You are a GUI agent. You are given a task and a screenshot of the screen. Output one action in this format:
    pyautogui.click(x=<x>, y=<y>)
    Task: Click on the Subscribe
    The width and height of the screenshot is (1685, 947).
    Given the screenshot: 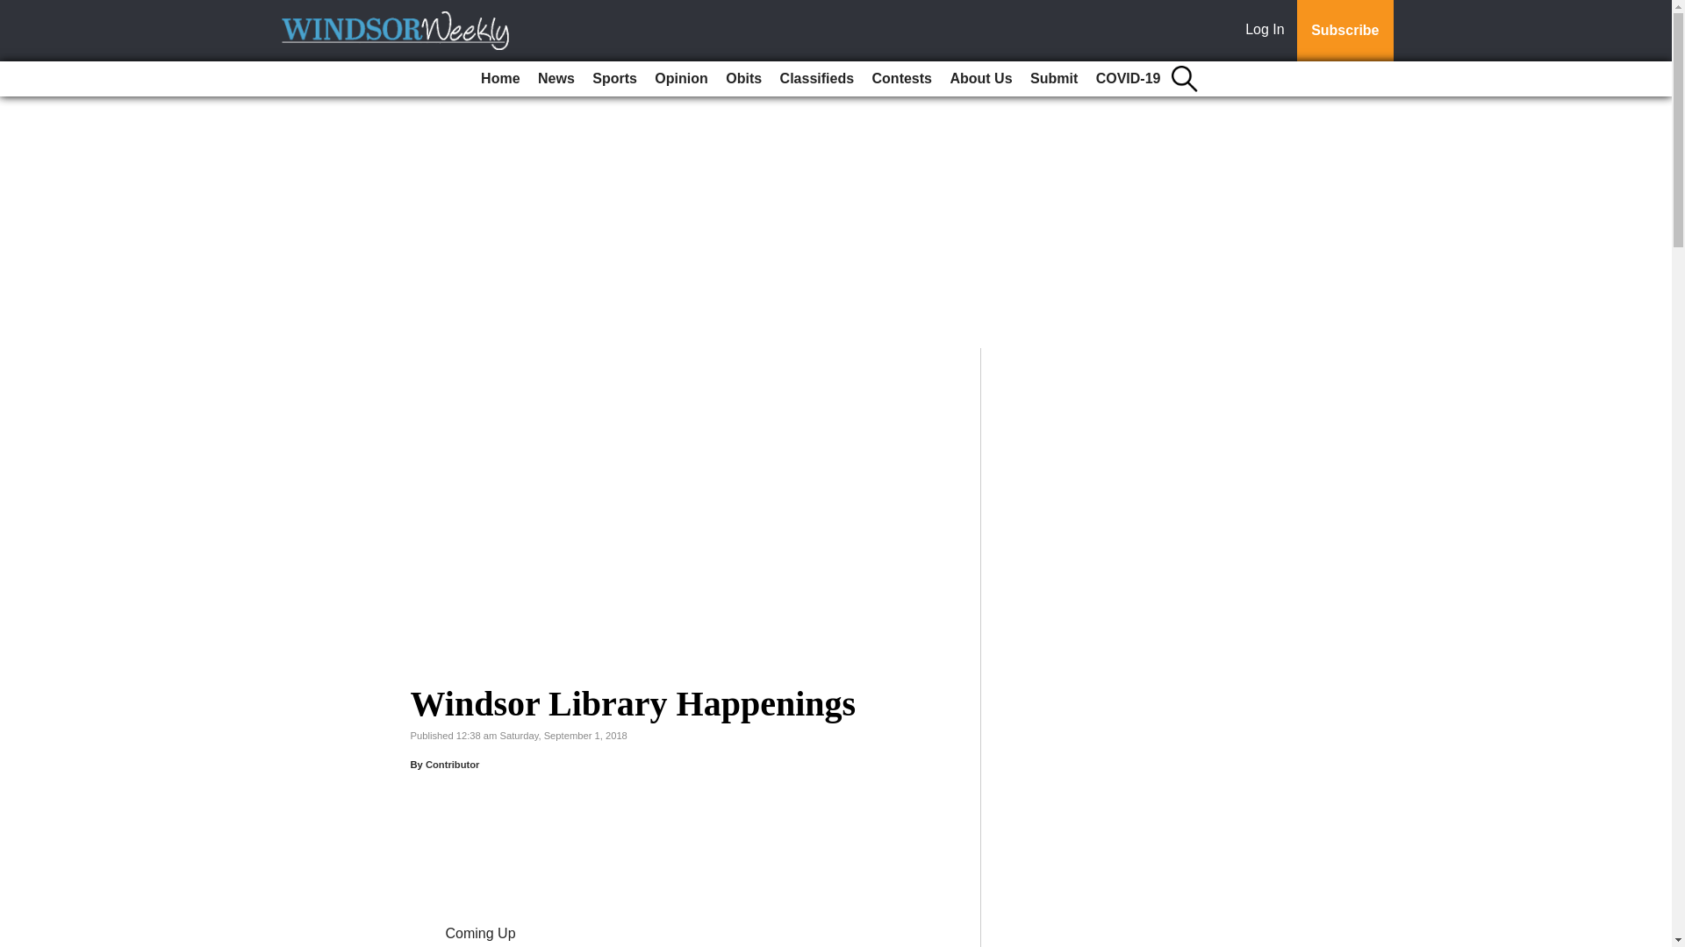 What is the action you would take?
    pyautogui.click(x=1344, y=31)
    